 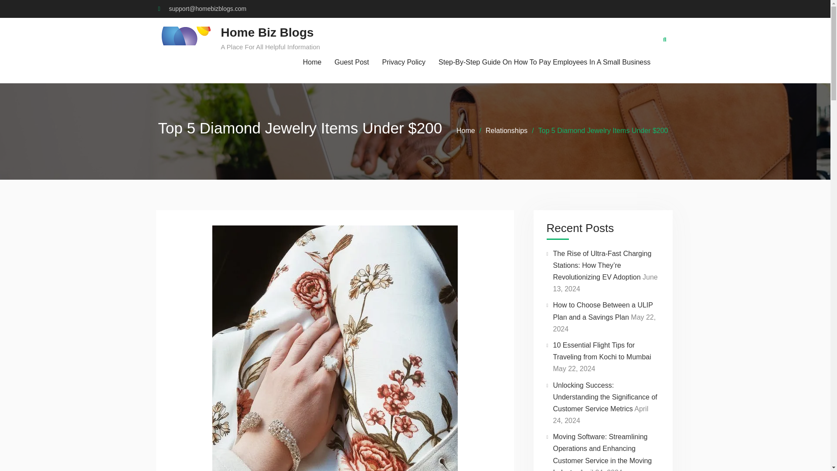 What do you see at coordinates (602, 351) in the screenshot?
I see `10 Essential Flight Tips for Traveling from Kochi to Mumbai` at bounding box center [602, 351].